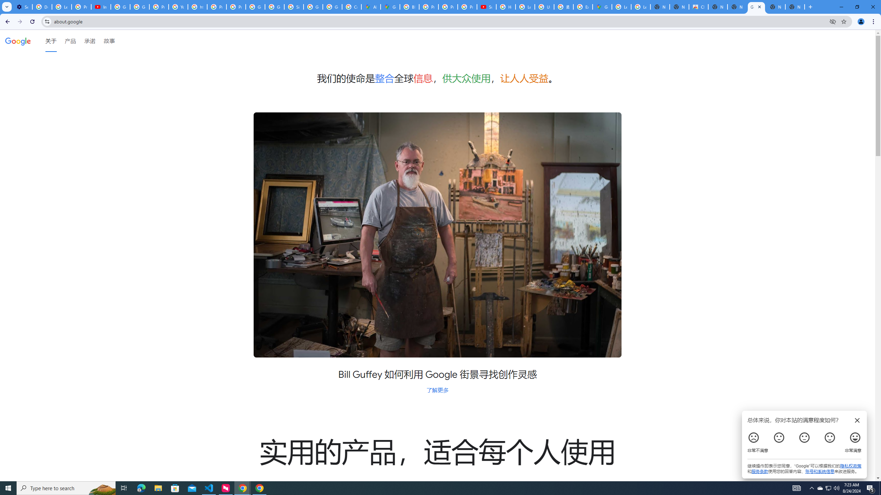 This screenshot has height=495, width=881. I want to click on Privacy Help Center - Policies Help, so click(428, 7).